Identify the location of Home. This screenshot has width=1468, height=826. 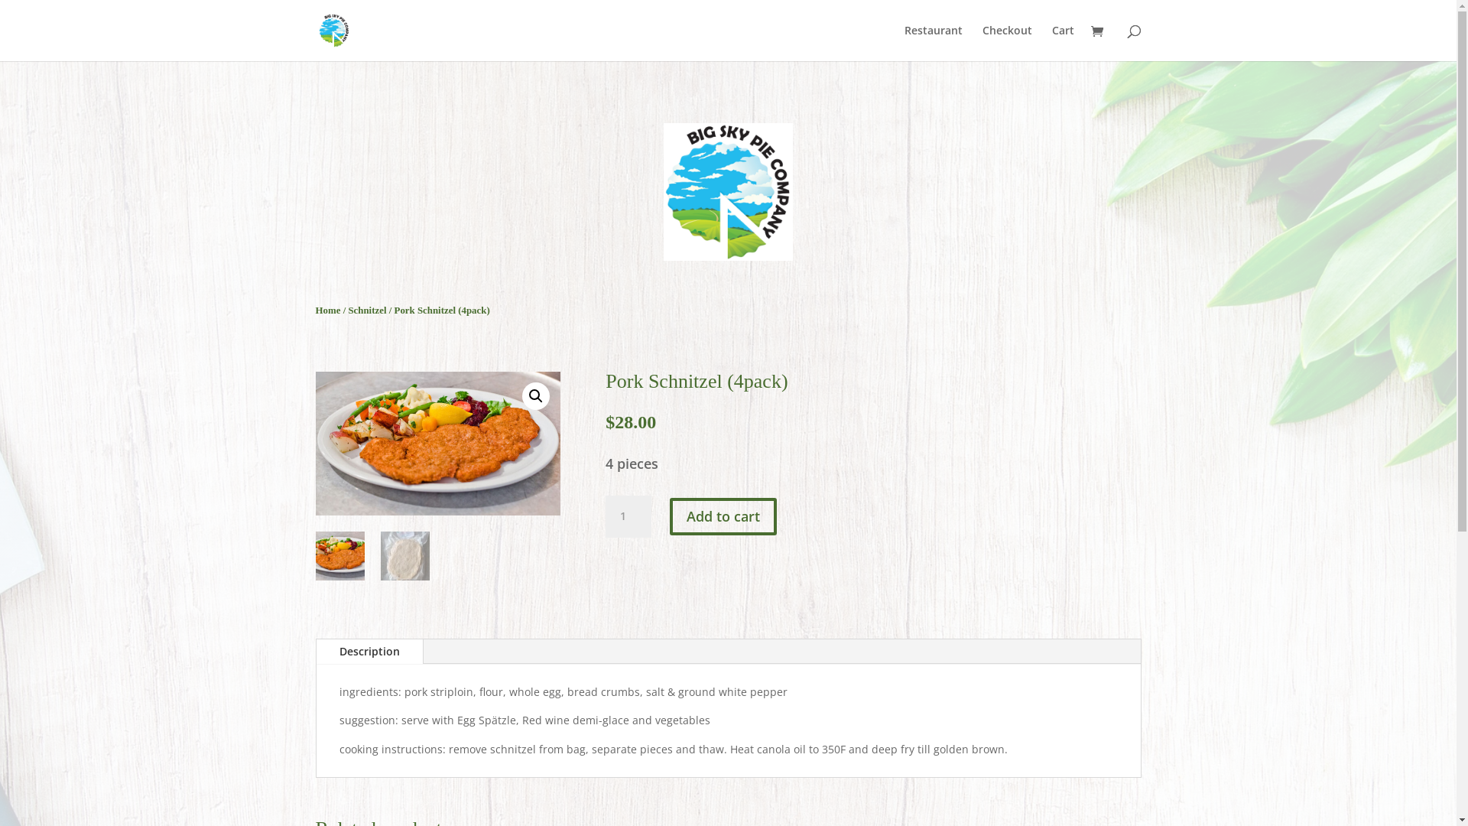
(327, 311).